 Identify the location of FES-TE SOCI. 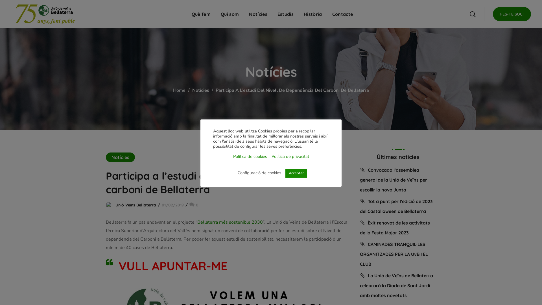
(512, 14).